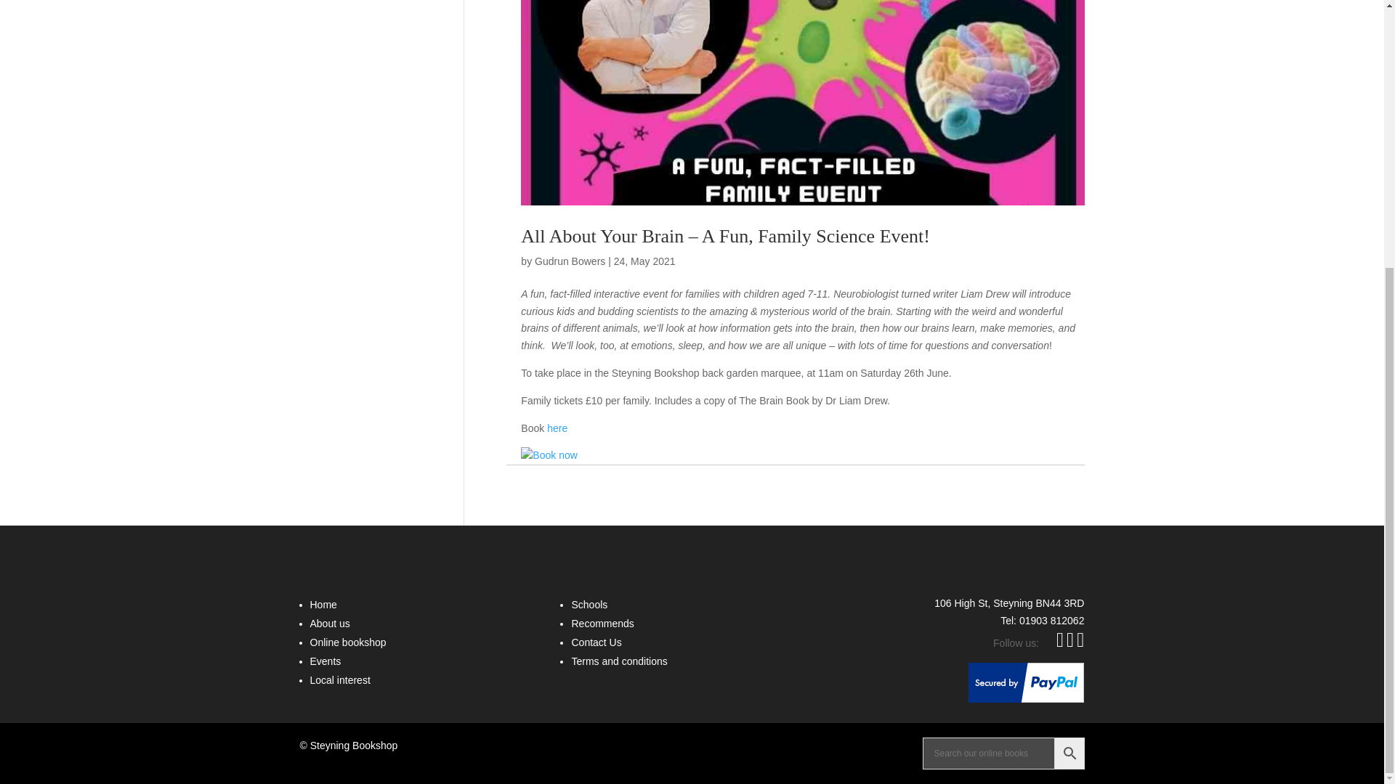  What do you see at coordinates (570, 261) in the screenshot?
I see `Posts by Gudrun Bowers` at bounding box center [570, 261].